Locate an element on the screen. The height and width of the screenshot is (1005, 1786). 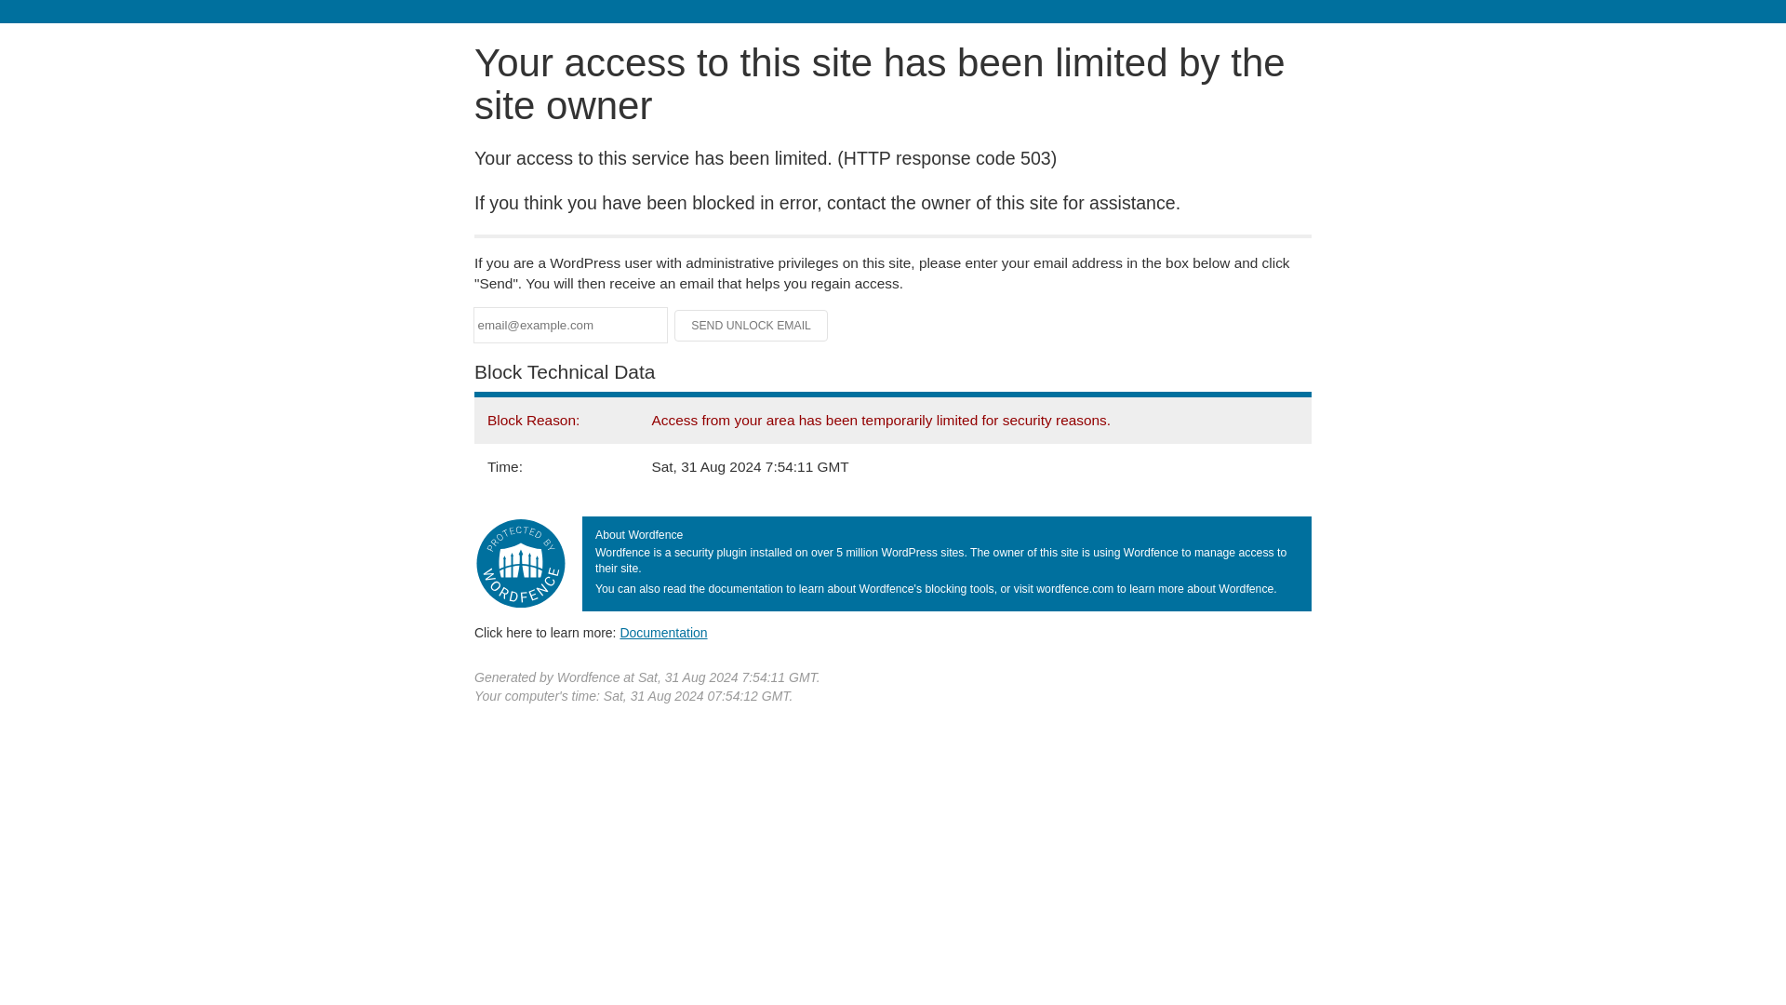
Send Unlock Email is located at coordinates (752, 326).